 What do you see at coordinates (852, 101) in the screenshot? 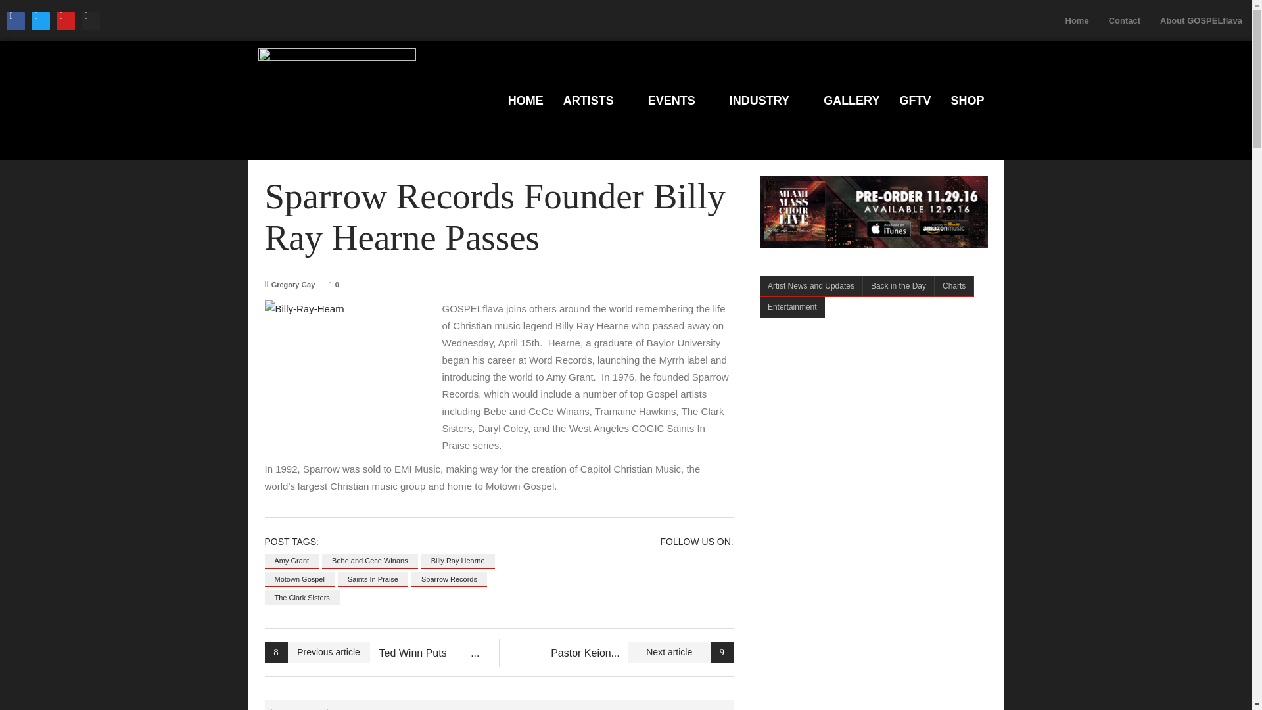
I see `GALLERY` at bounding box center [852, 101].